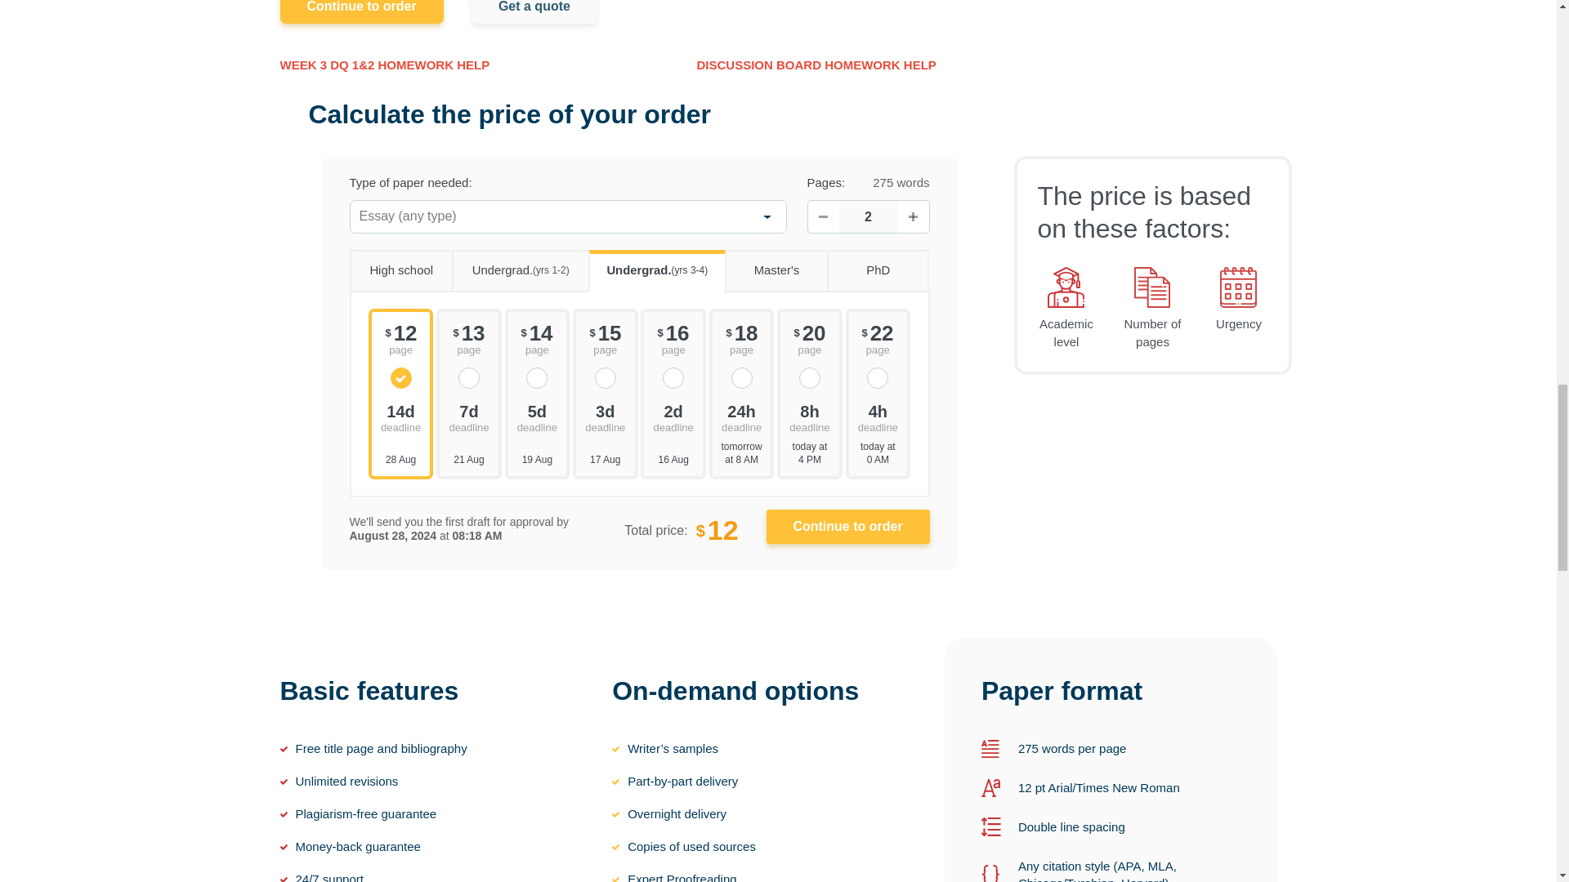 This screenshot has height=882, width=1569. Describe the element at coordinates (469, 416) in the screenshot. I see `7 days` at that location.